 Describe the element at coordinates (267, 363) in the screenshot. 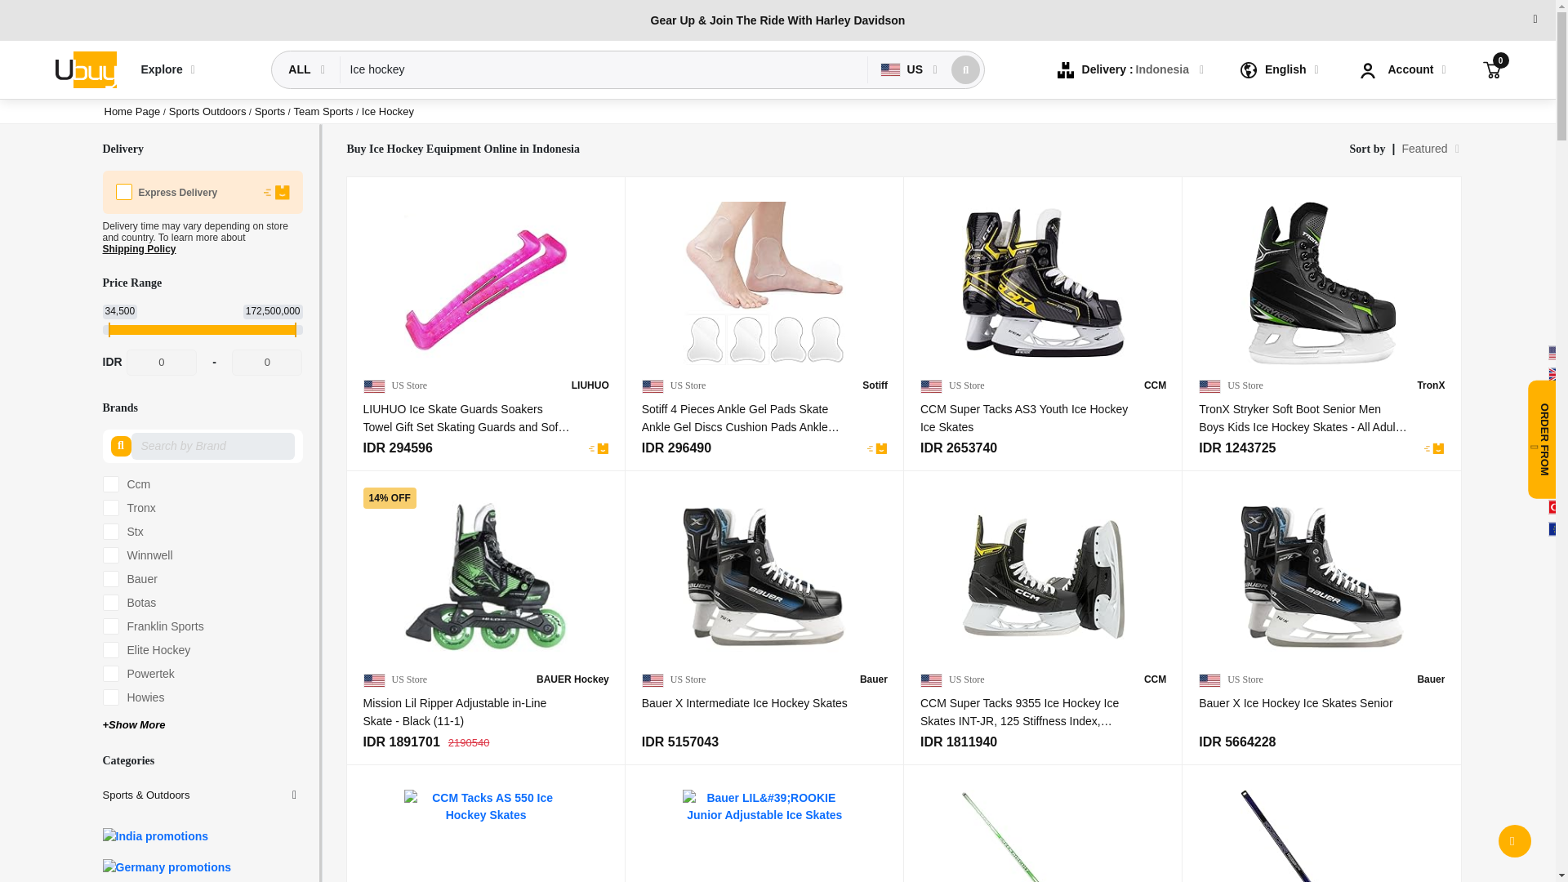

I see `0` at that location.